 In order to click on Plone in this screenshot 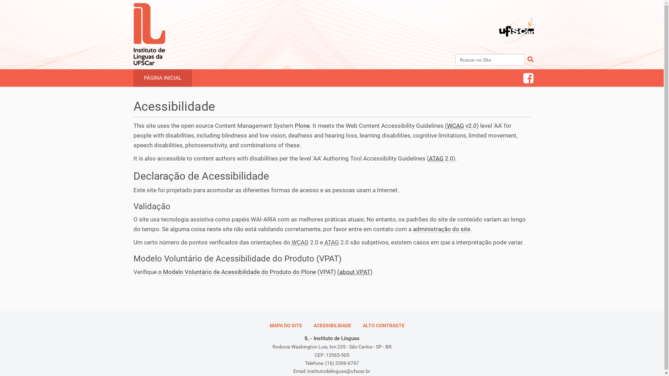, I will do `click(302, 126)`.